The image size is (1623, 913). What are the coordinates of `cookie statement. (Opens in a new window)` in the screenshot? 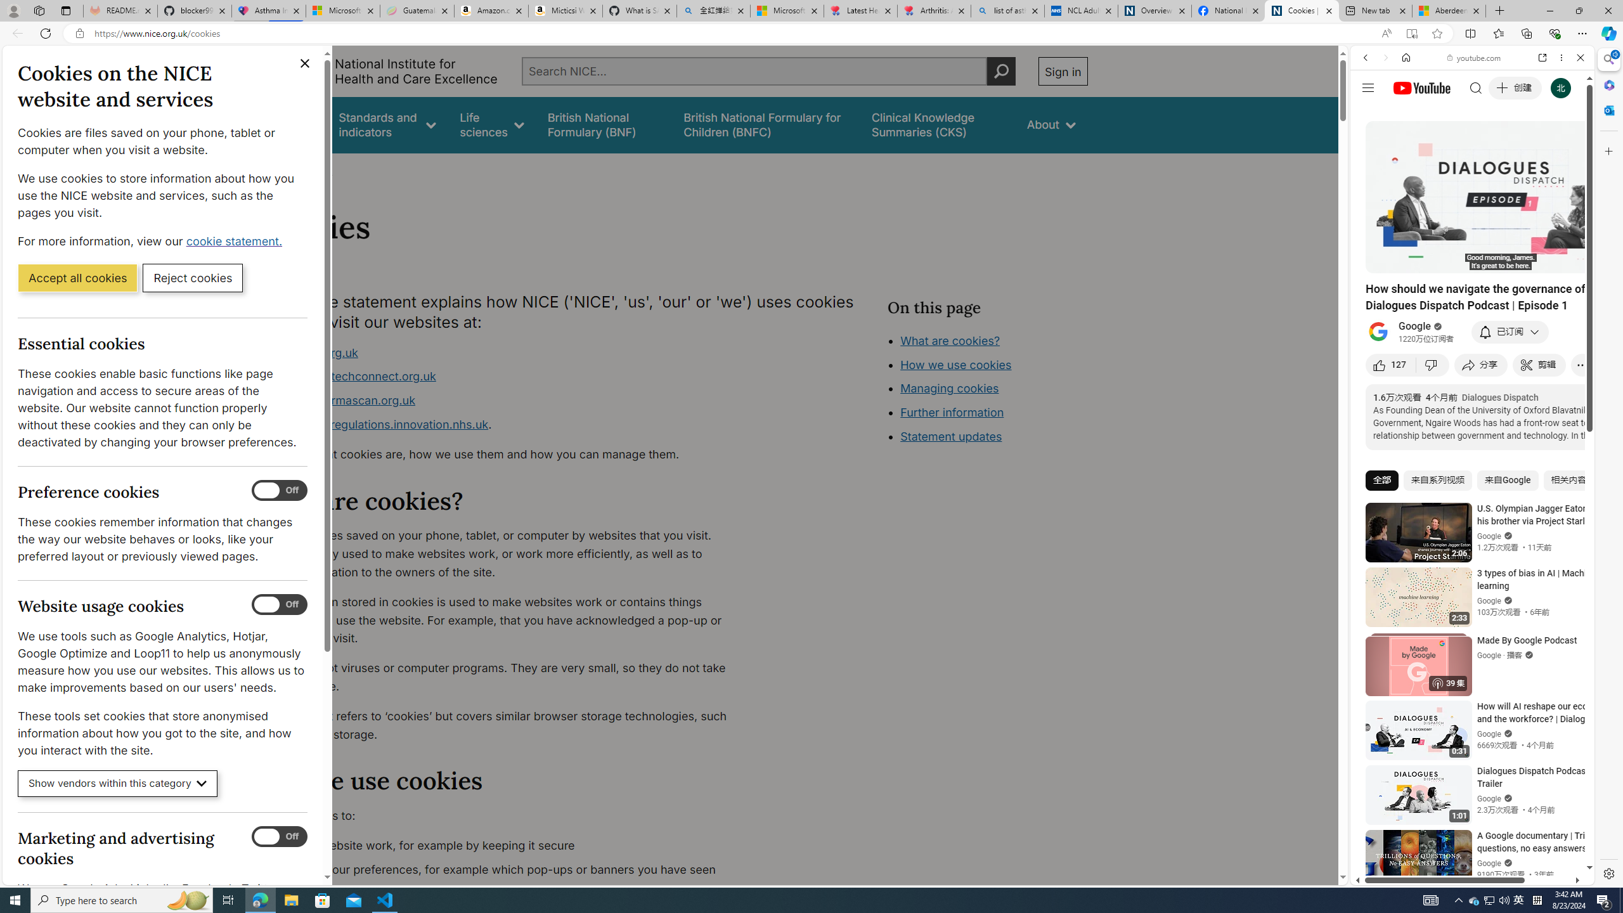 It's located at (236, 241).